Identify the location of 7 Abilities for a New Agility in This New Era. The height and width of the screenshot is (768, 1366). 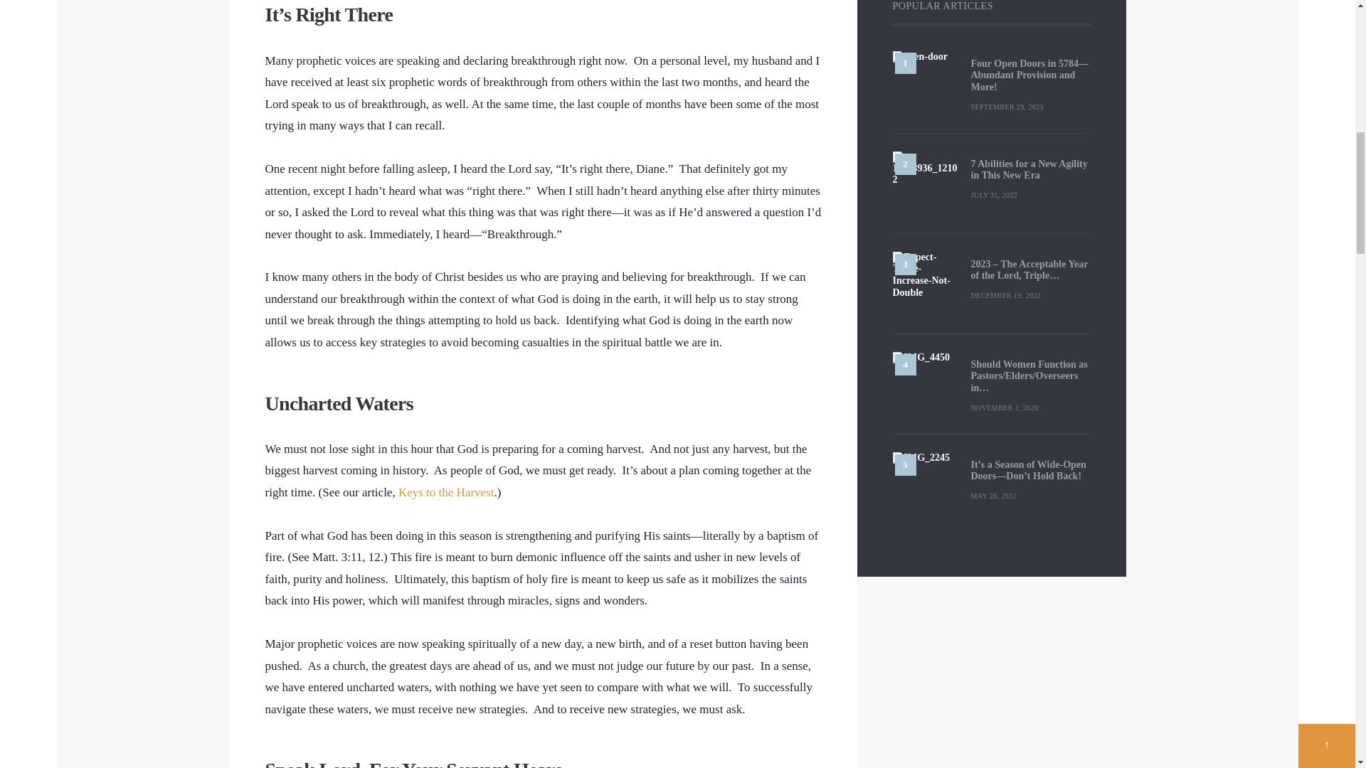
(1030, 171).